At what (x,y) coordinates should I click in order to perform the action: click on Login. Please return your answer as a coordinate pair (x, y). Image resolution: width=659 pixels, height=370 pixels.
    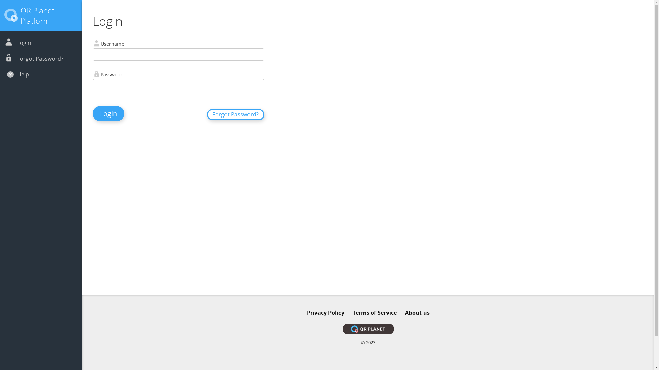
    Looking at the image, I should click on (108, 114).